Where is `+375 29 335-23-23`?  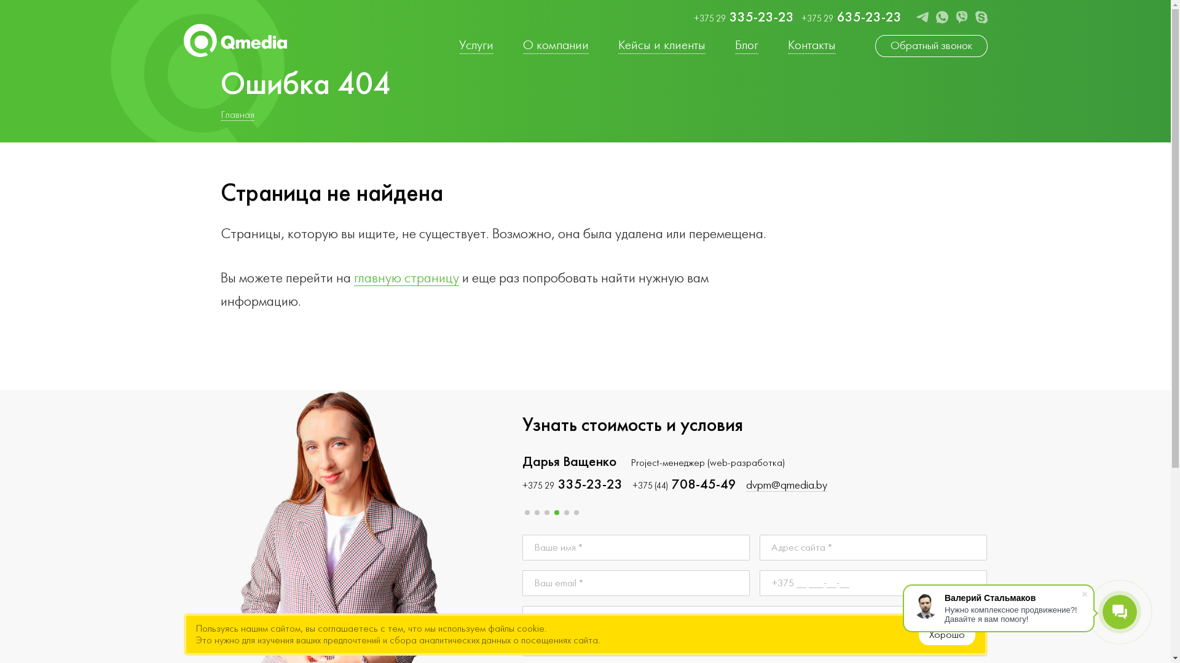
+375 29 335-23-23 is located at coordinates (744, 18).